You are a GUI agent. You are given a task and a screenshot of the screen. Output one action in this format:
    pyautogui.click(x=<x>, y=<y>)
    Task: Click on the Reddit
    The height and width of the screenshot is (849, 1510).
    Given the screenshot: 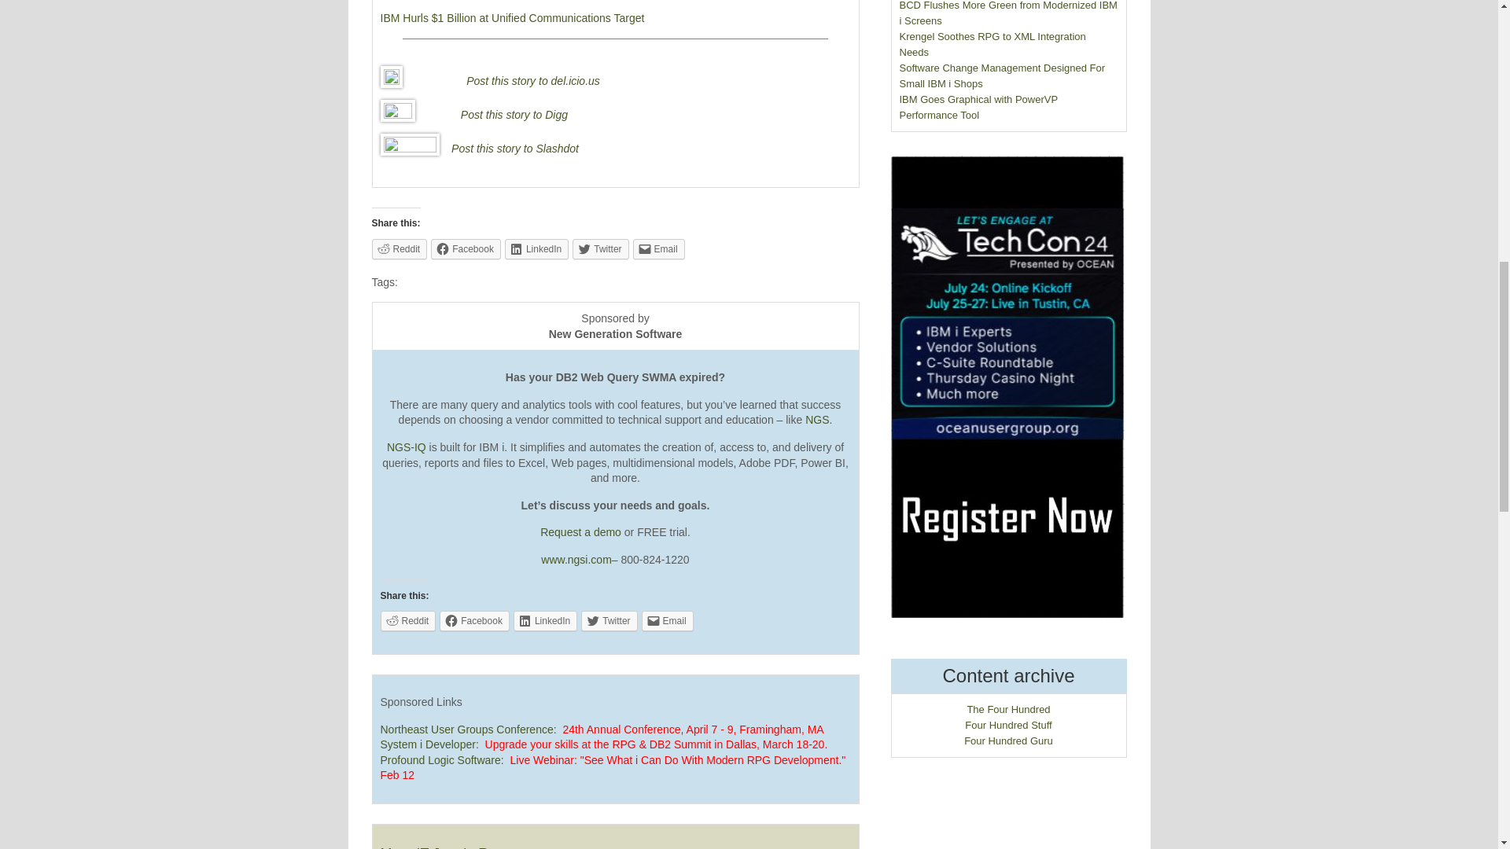 What is the action you would take?
    pyautogui.click(x=407, y=621)
    